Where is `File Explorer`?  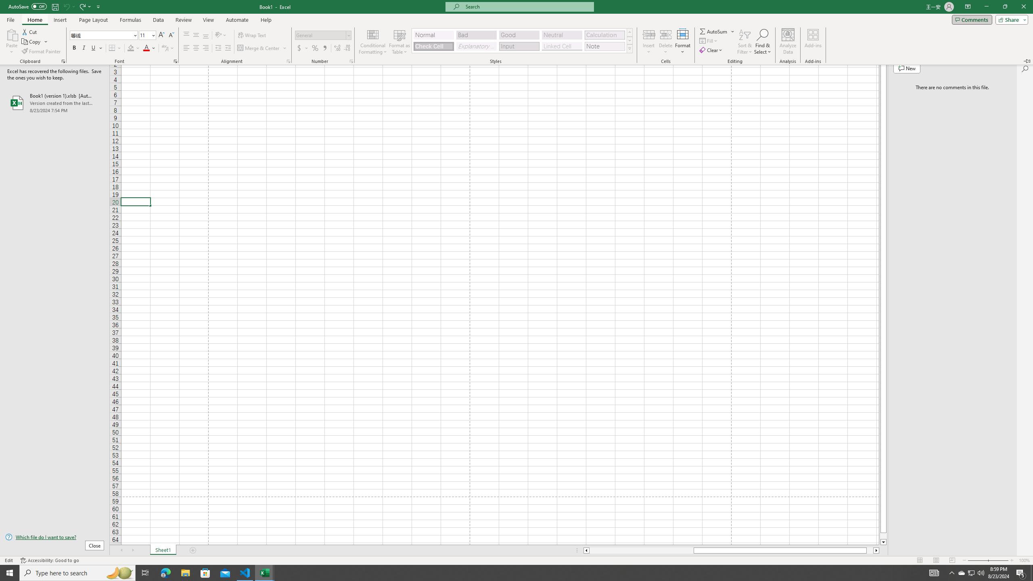 File Explorer is located at coordinates (586, 550).